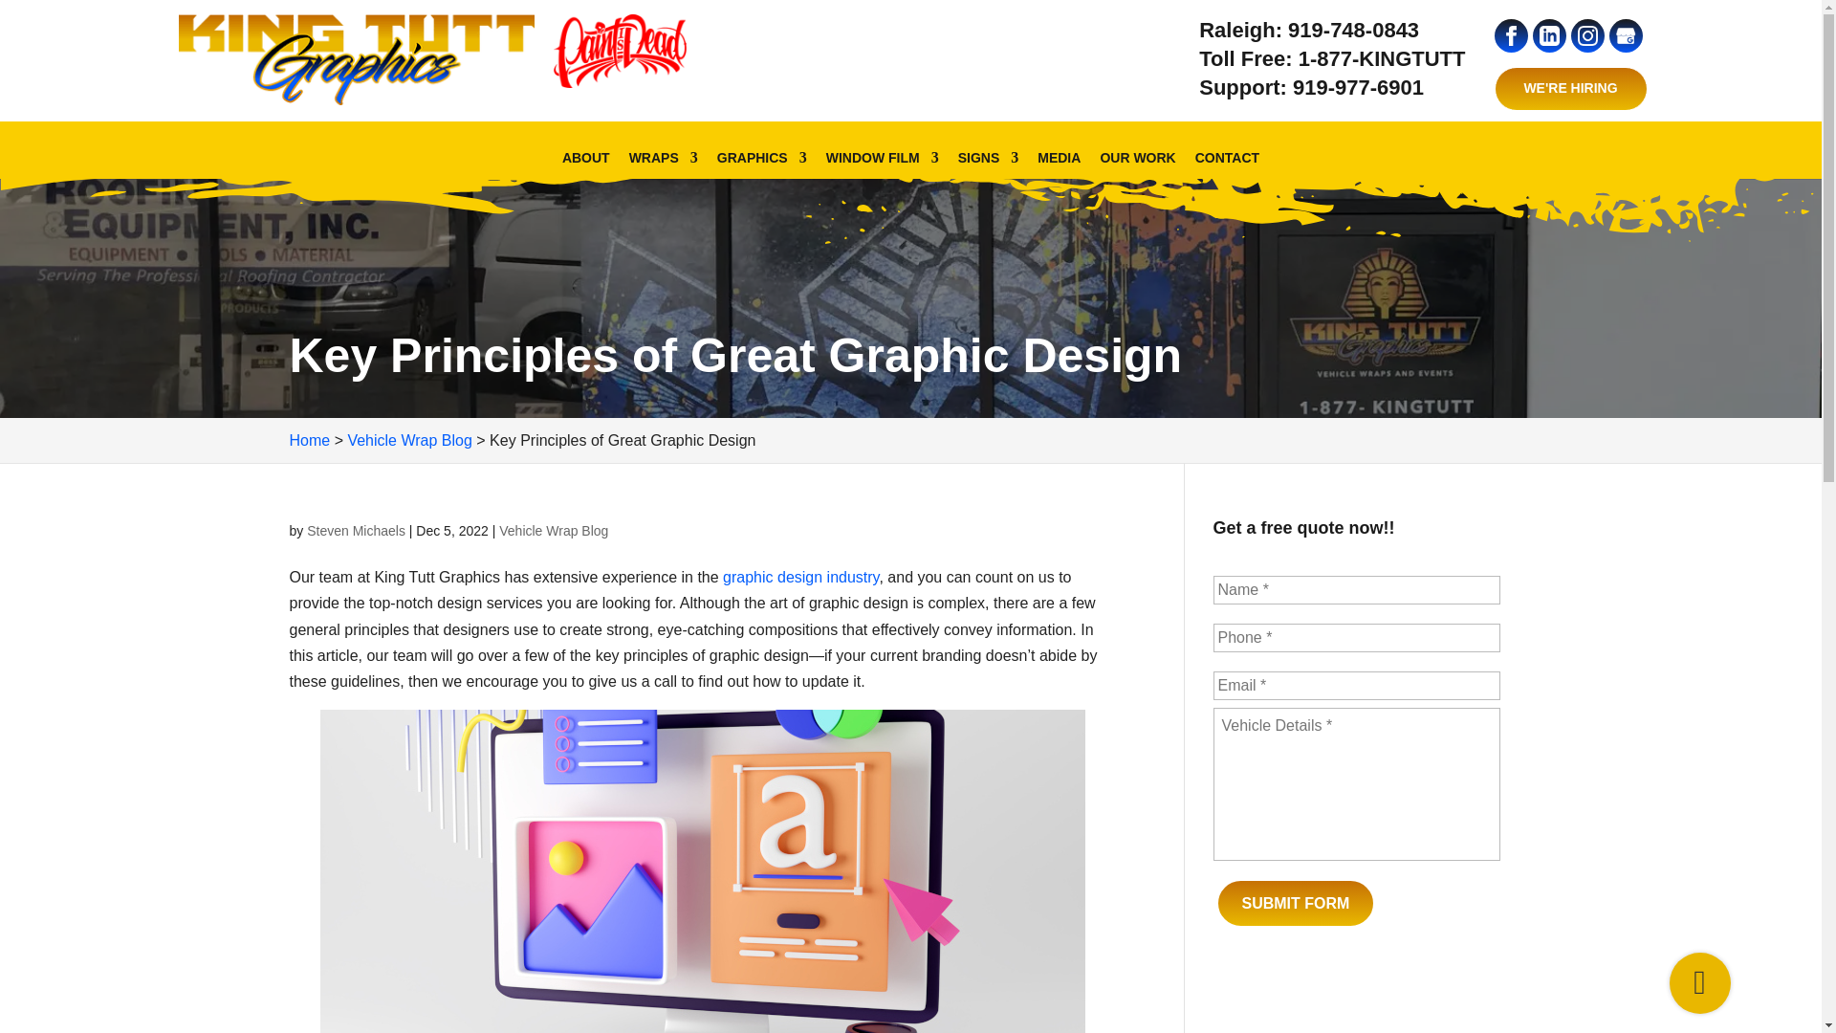 The image size is (1836, 1033). I want to click on ABOUT, so click(585, 168).